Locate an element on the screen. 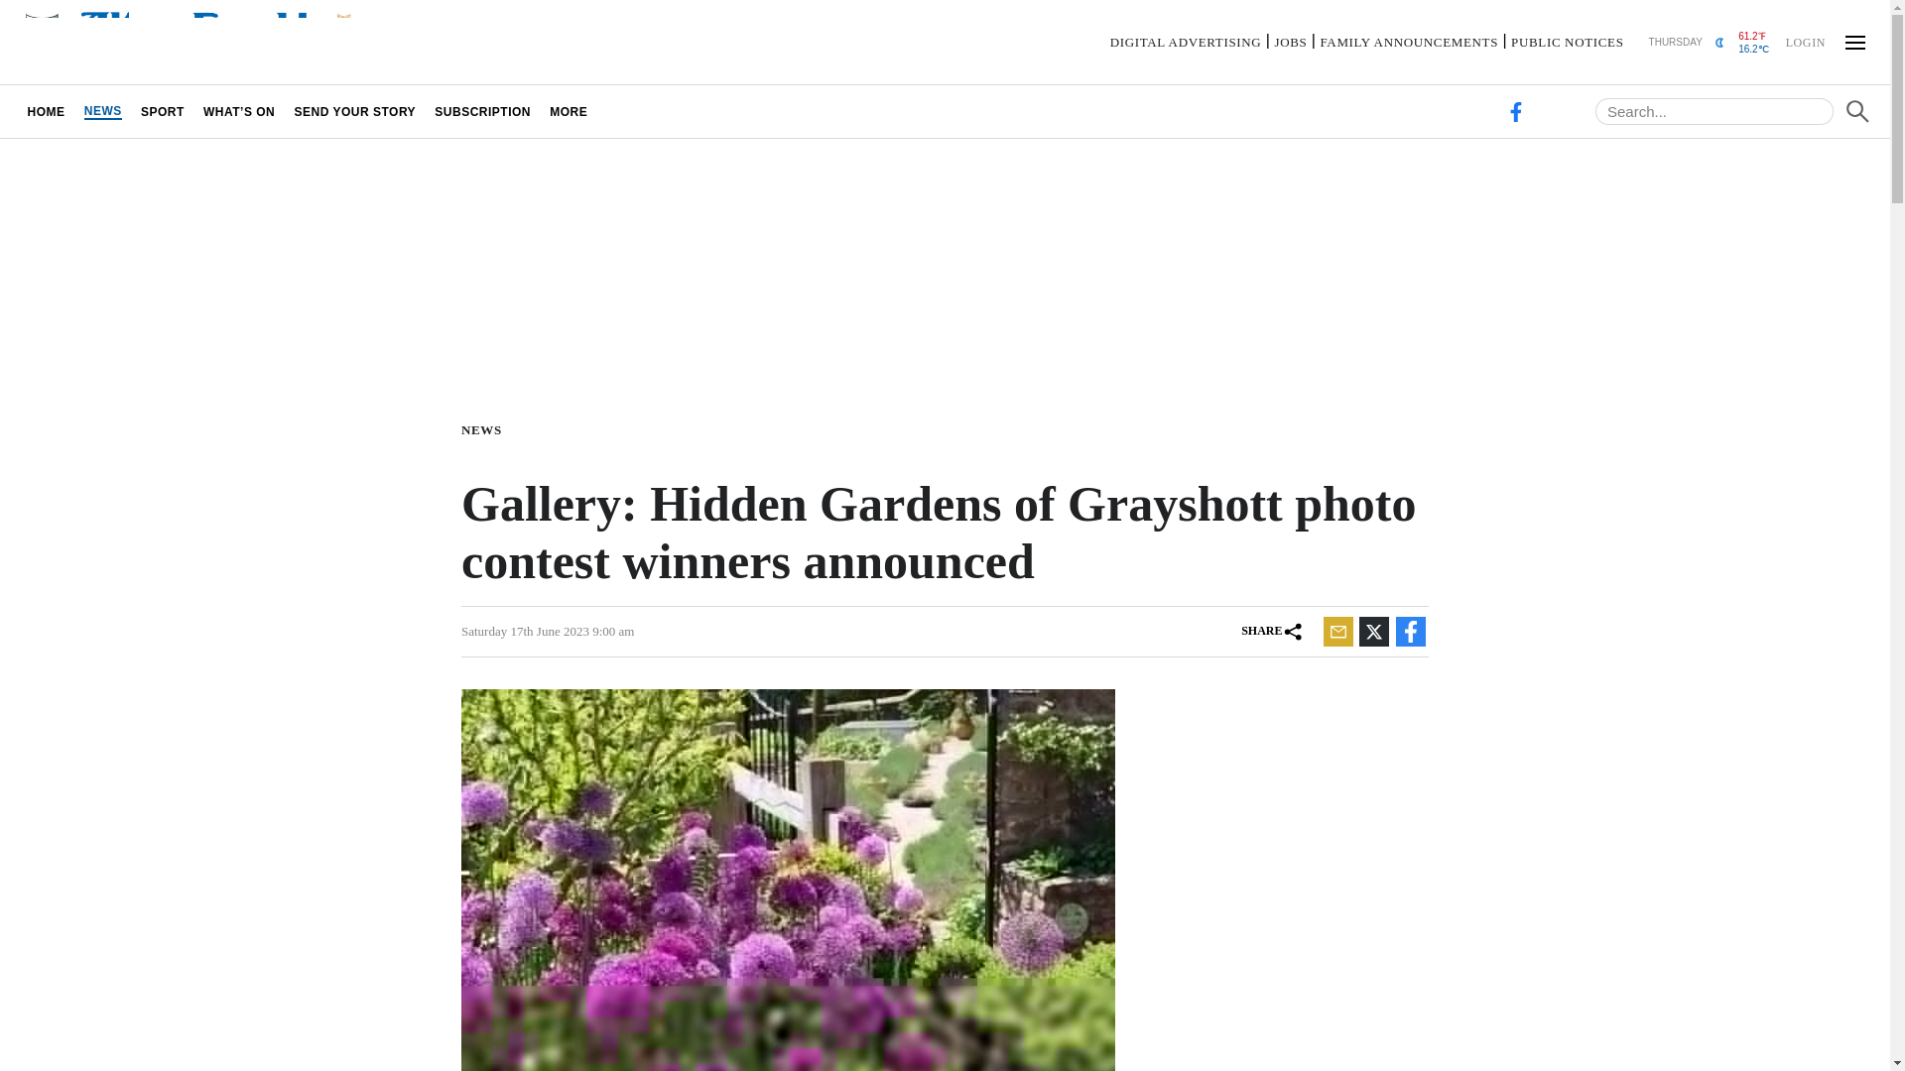 The image size is (1905, 1071). SEND YOUR STORY is located at coordinates (354, 111).